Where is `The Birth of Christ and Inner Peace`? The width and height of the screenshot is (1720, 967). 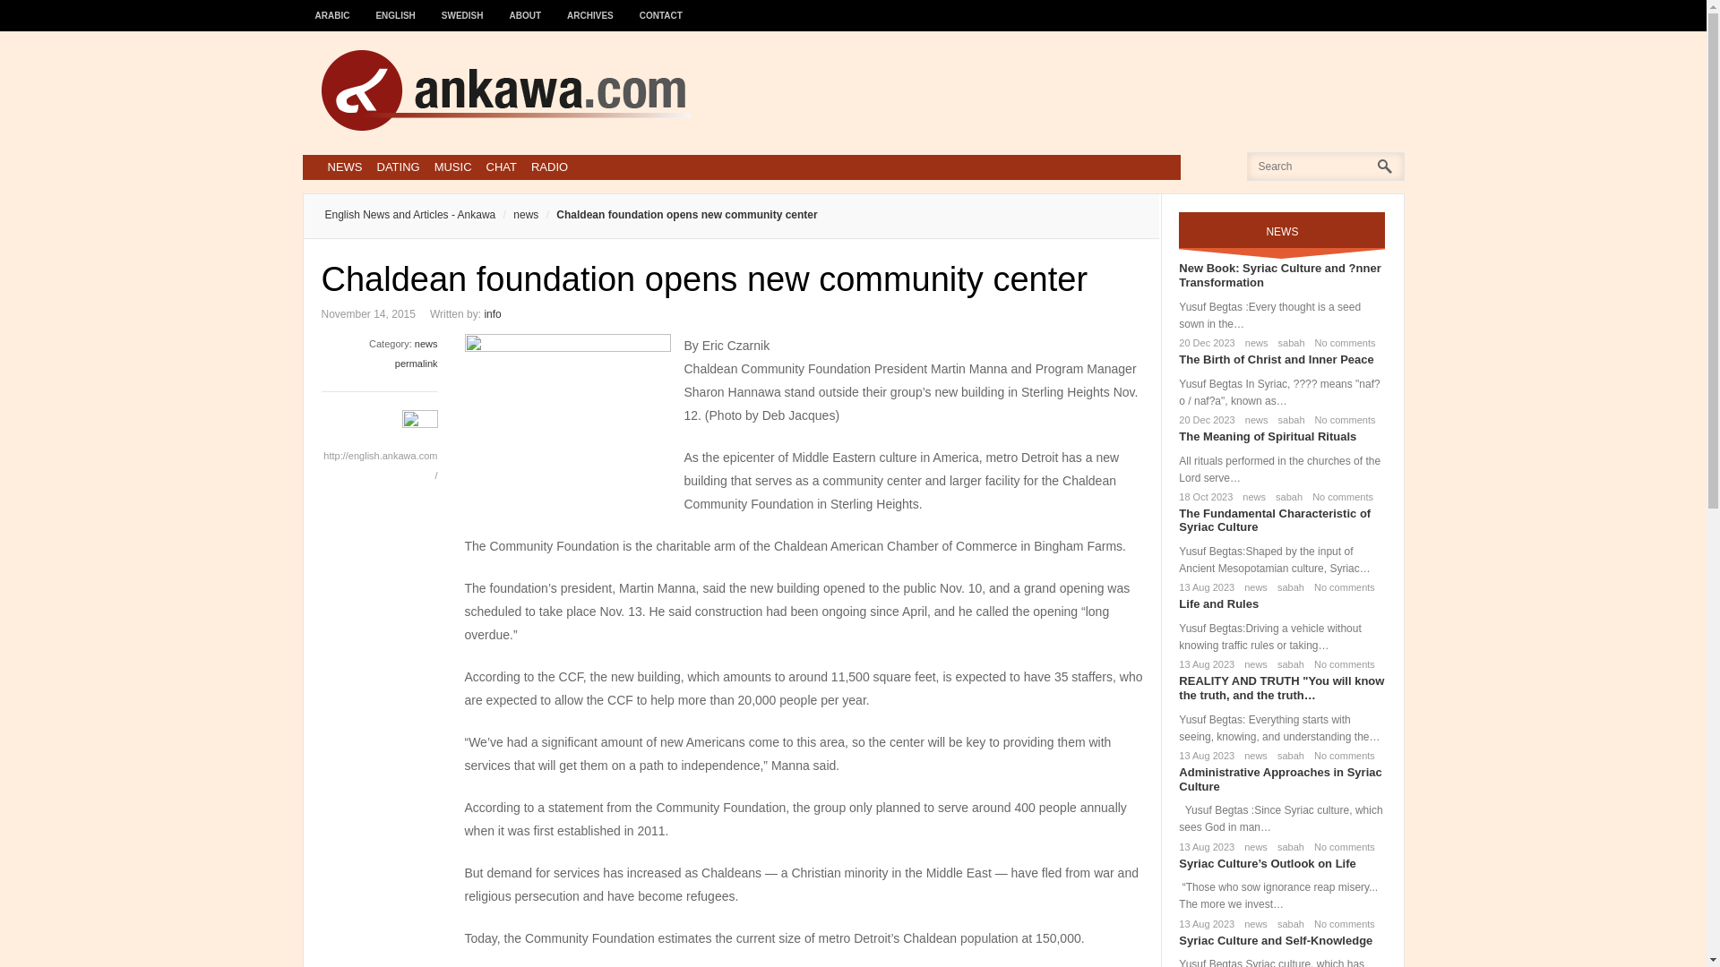
The Birth of Christ and Inner Peace is located at coordinates (1276, 360).